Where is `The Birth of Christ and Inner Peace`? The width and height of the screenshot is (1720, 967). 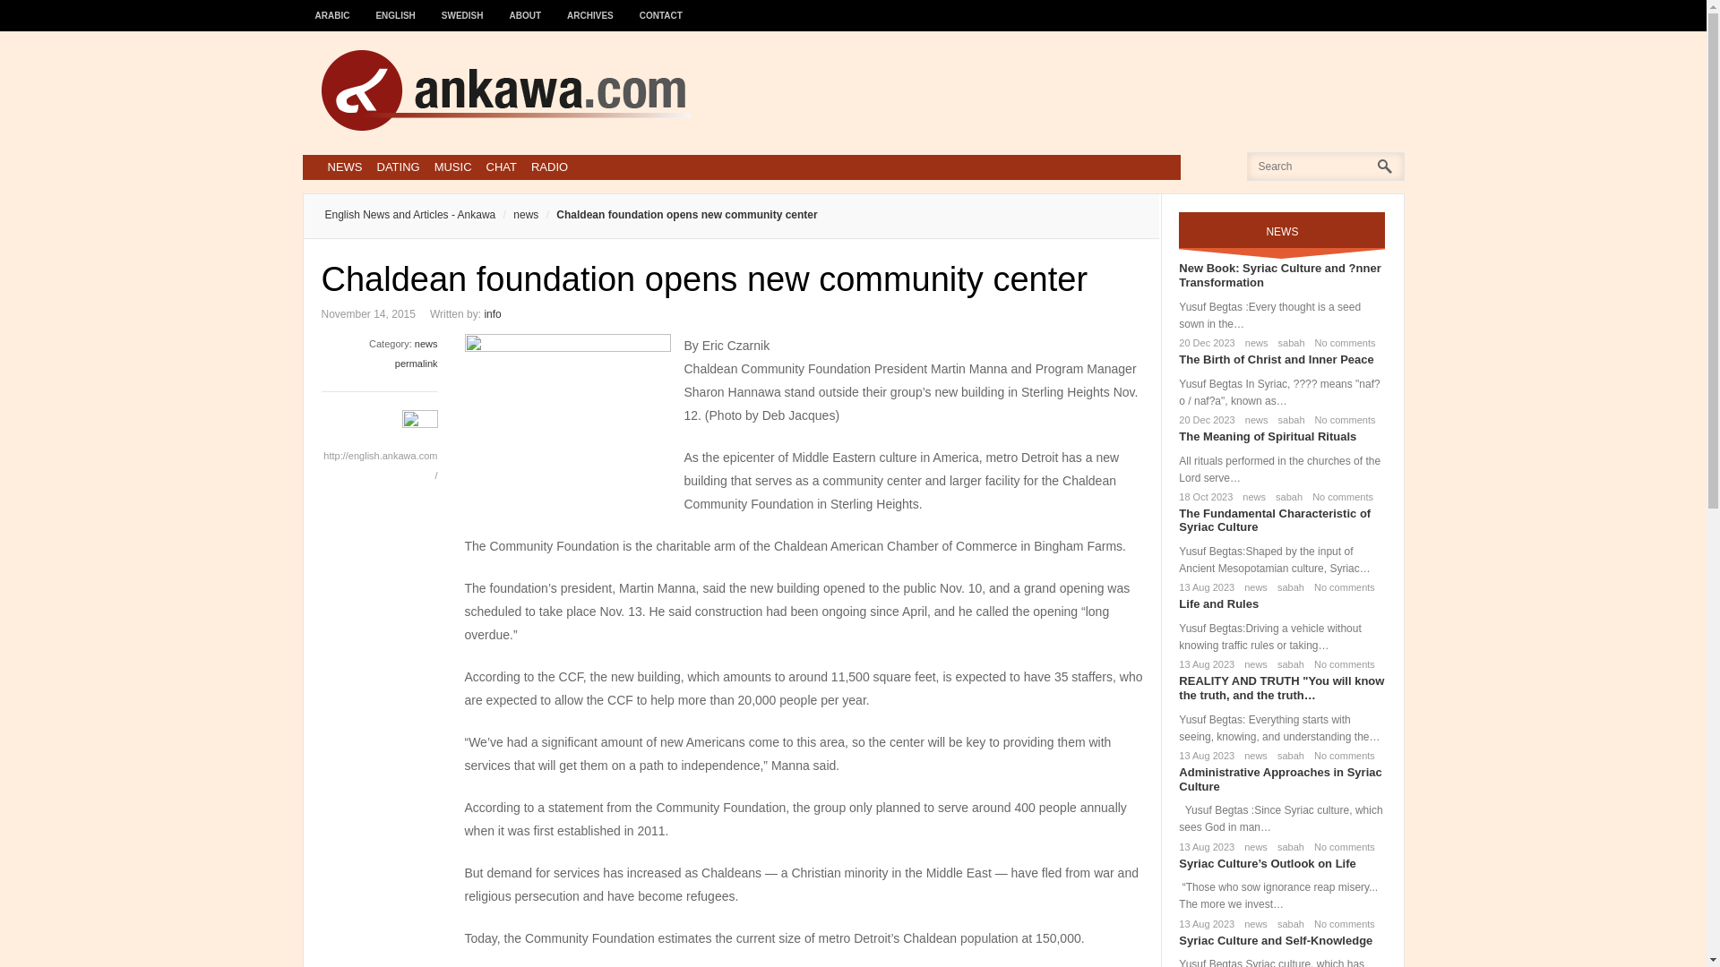
The Birth of Christ and Inner Peace is located at coordinates (1276, 360).